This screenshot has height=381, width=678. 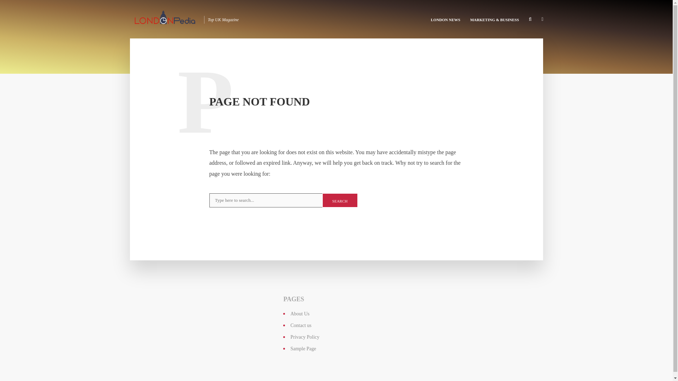 What do you see at coordinates (299, 314) in the screenshot?
I see `About Us` at bounding box center [299, 314].